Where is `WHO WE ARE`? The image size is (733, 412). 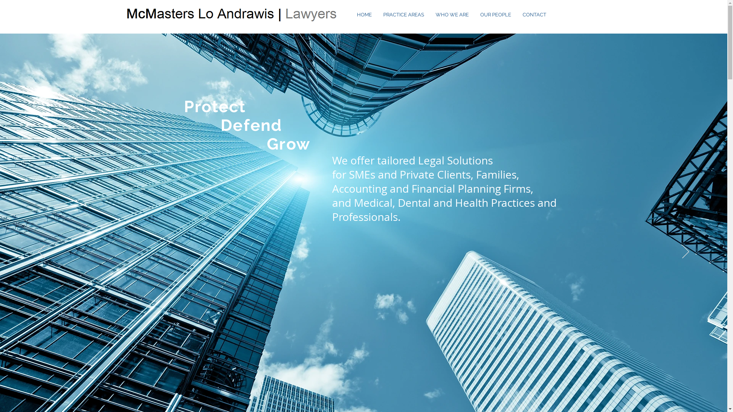
WHO WE ARE is located at coordinates (452, 15).